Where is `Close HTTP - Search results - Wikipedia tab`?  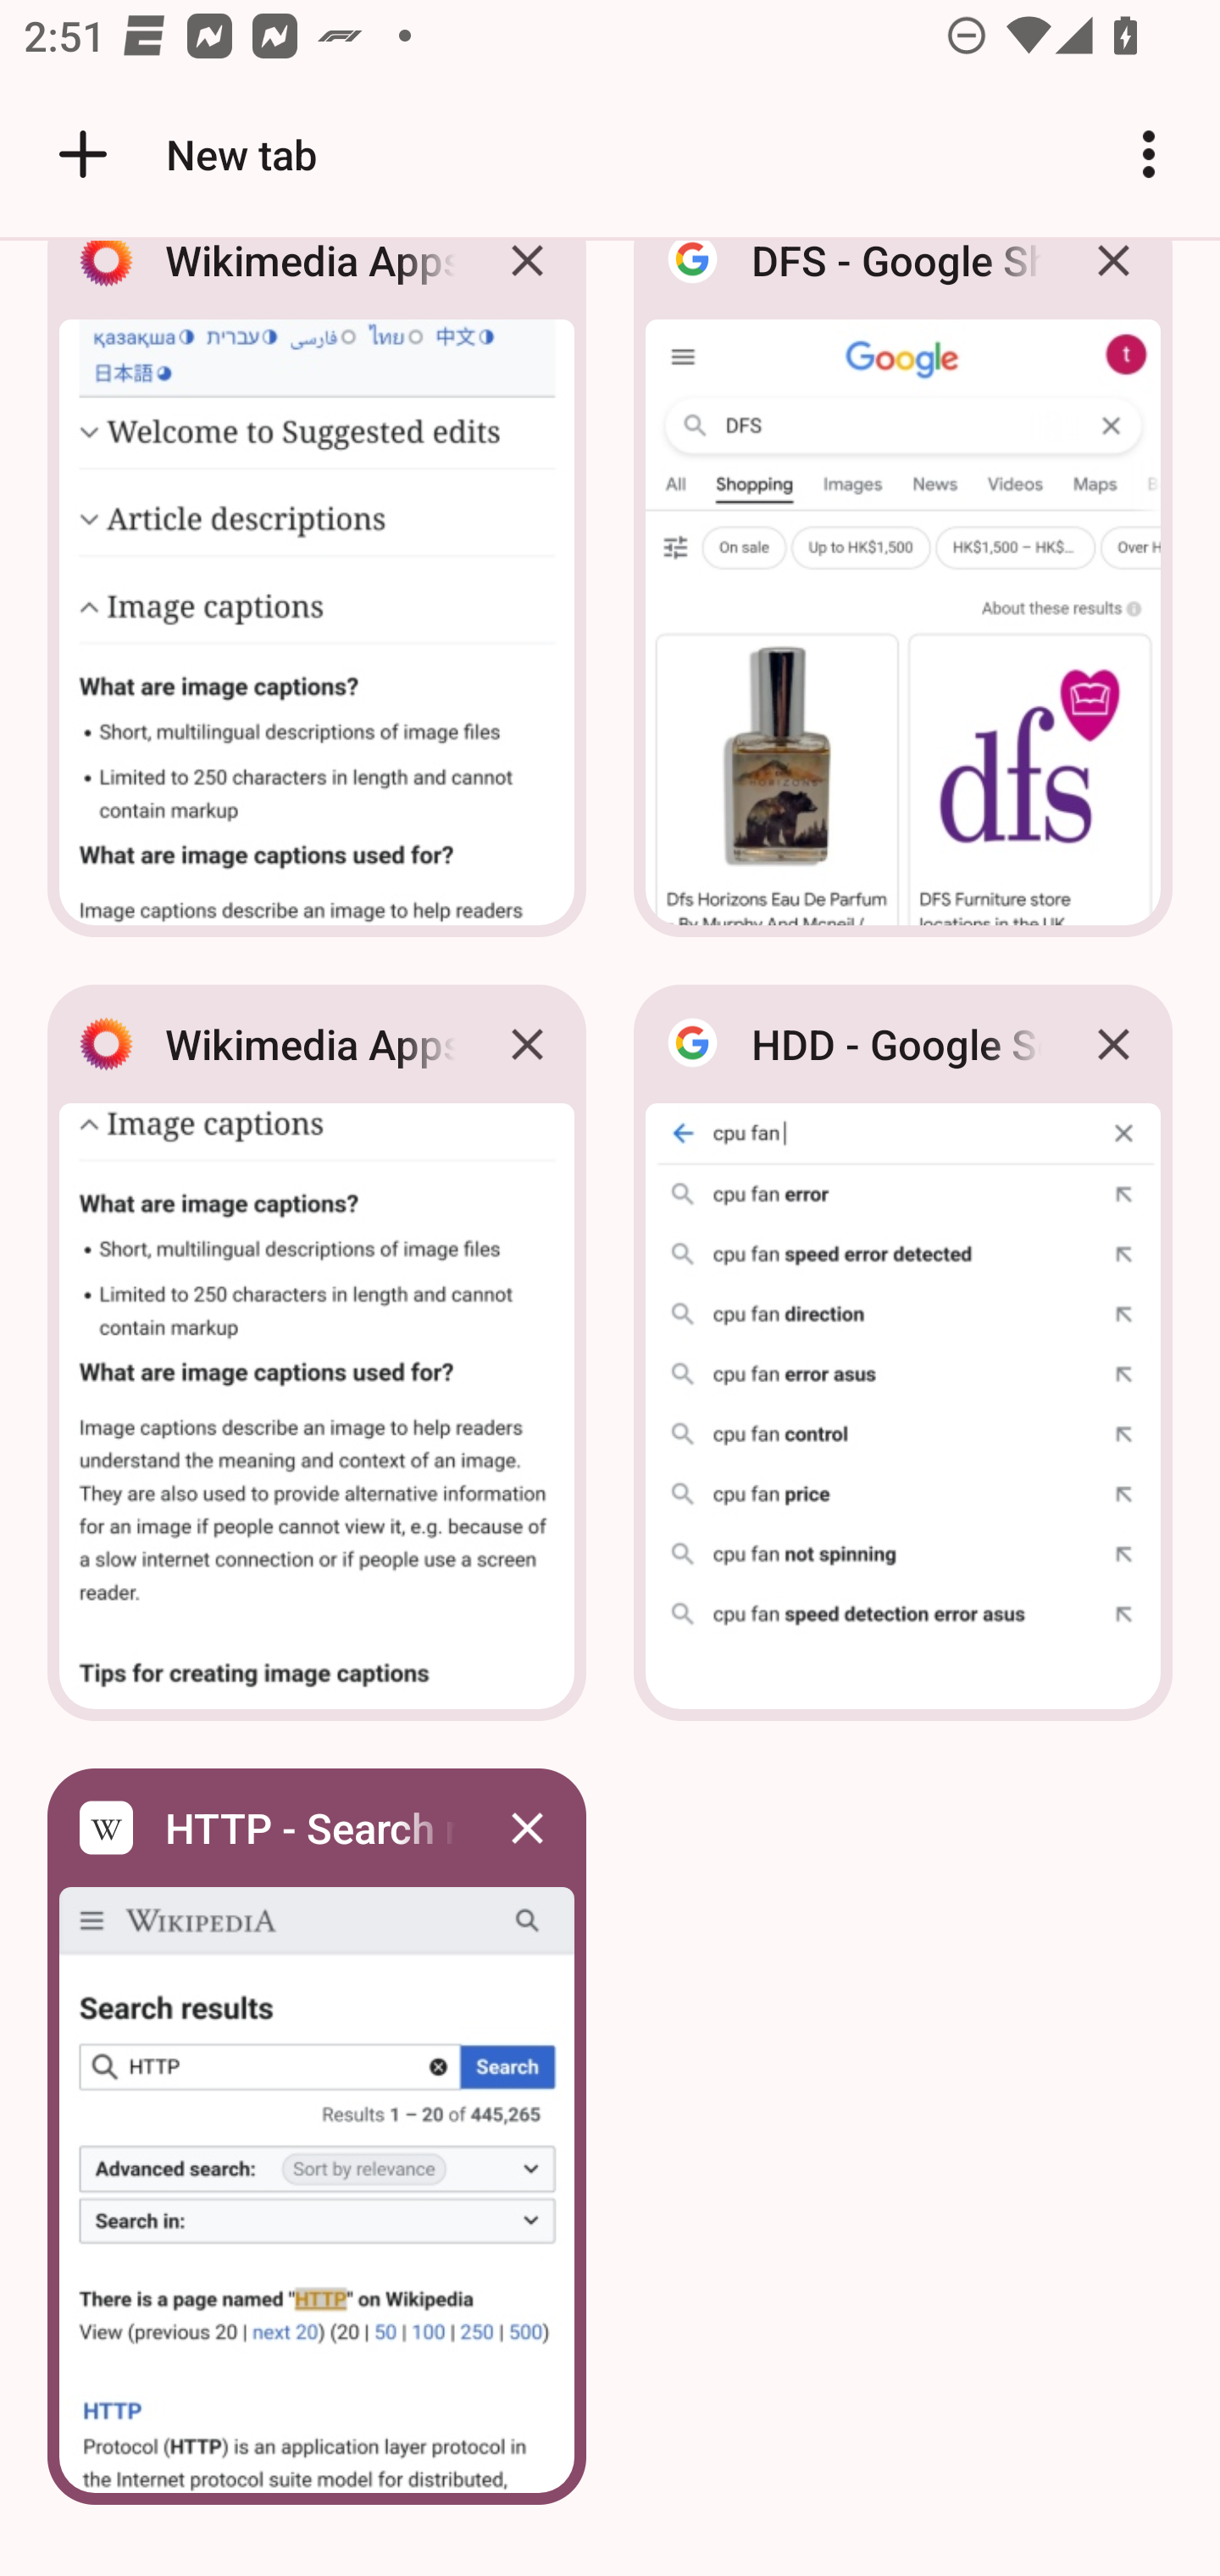 Close HTTP - Search results - Wikipedia tab is located at coordinates (527, 1827).